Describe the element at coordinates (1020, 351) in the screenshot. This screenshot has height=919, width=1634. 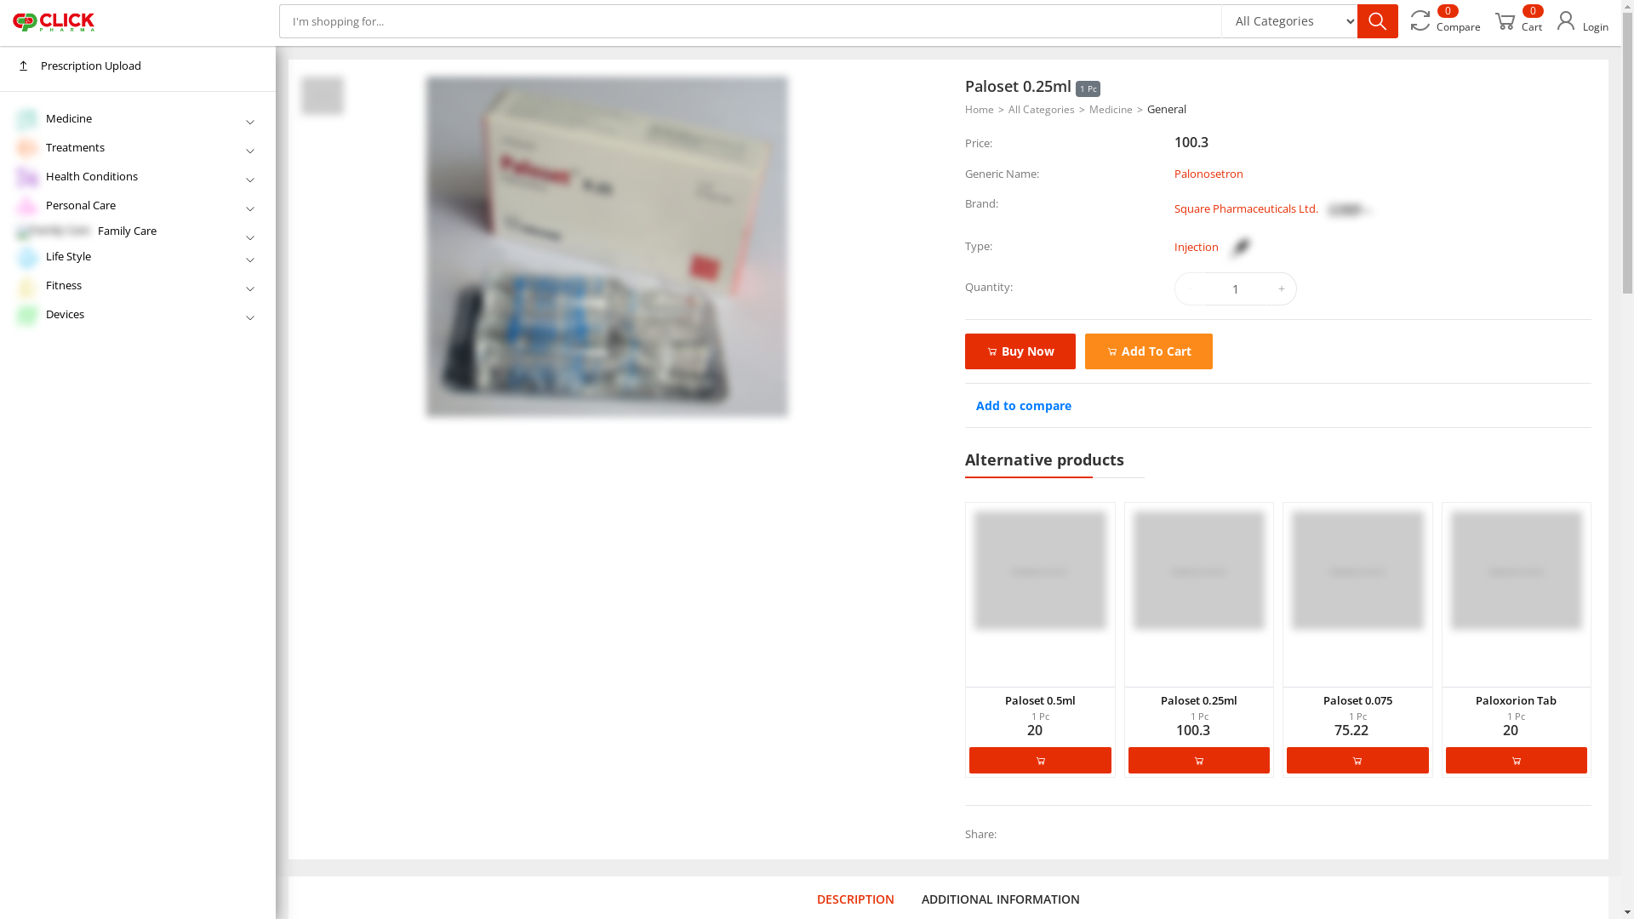
I see `Buy Now` at that location.